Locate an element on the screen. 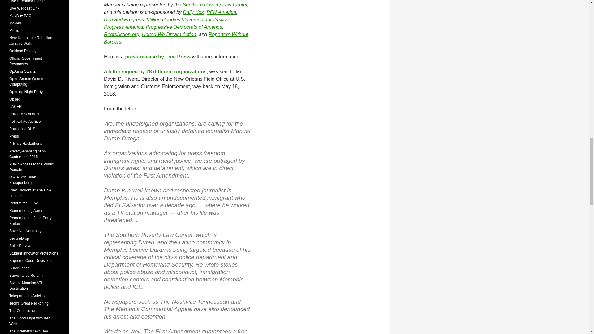 The height and width of the screenshot is (334, 594). Progressive Democrats of America is located at coordinates (184, 27).